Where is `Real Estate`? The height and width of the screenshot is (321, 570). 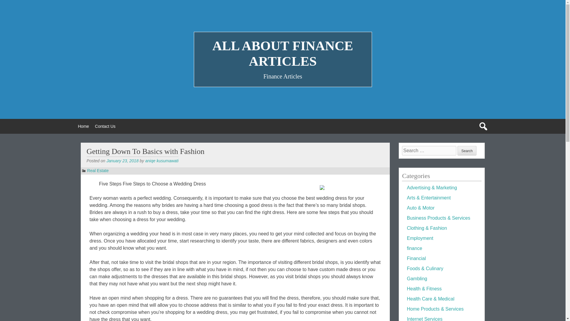 Real Estate is located at coordinates (98, 171).